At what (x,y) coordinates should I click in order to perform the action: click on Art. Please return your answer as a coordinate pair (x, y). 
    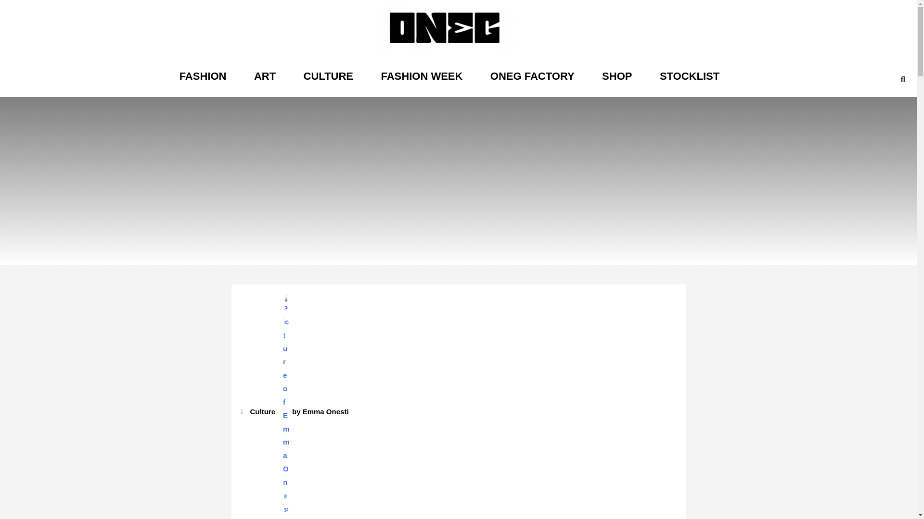
    Looking at the image, I should click on (265, 76).